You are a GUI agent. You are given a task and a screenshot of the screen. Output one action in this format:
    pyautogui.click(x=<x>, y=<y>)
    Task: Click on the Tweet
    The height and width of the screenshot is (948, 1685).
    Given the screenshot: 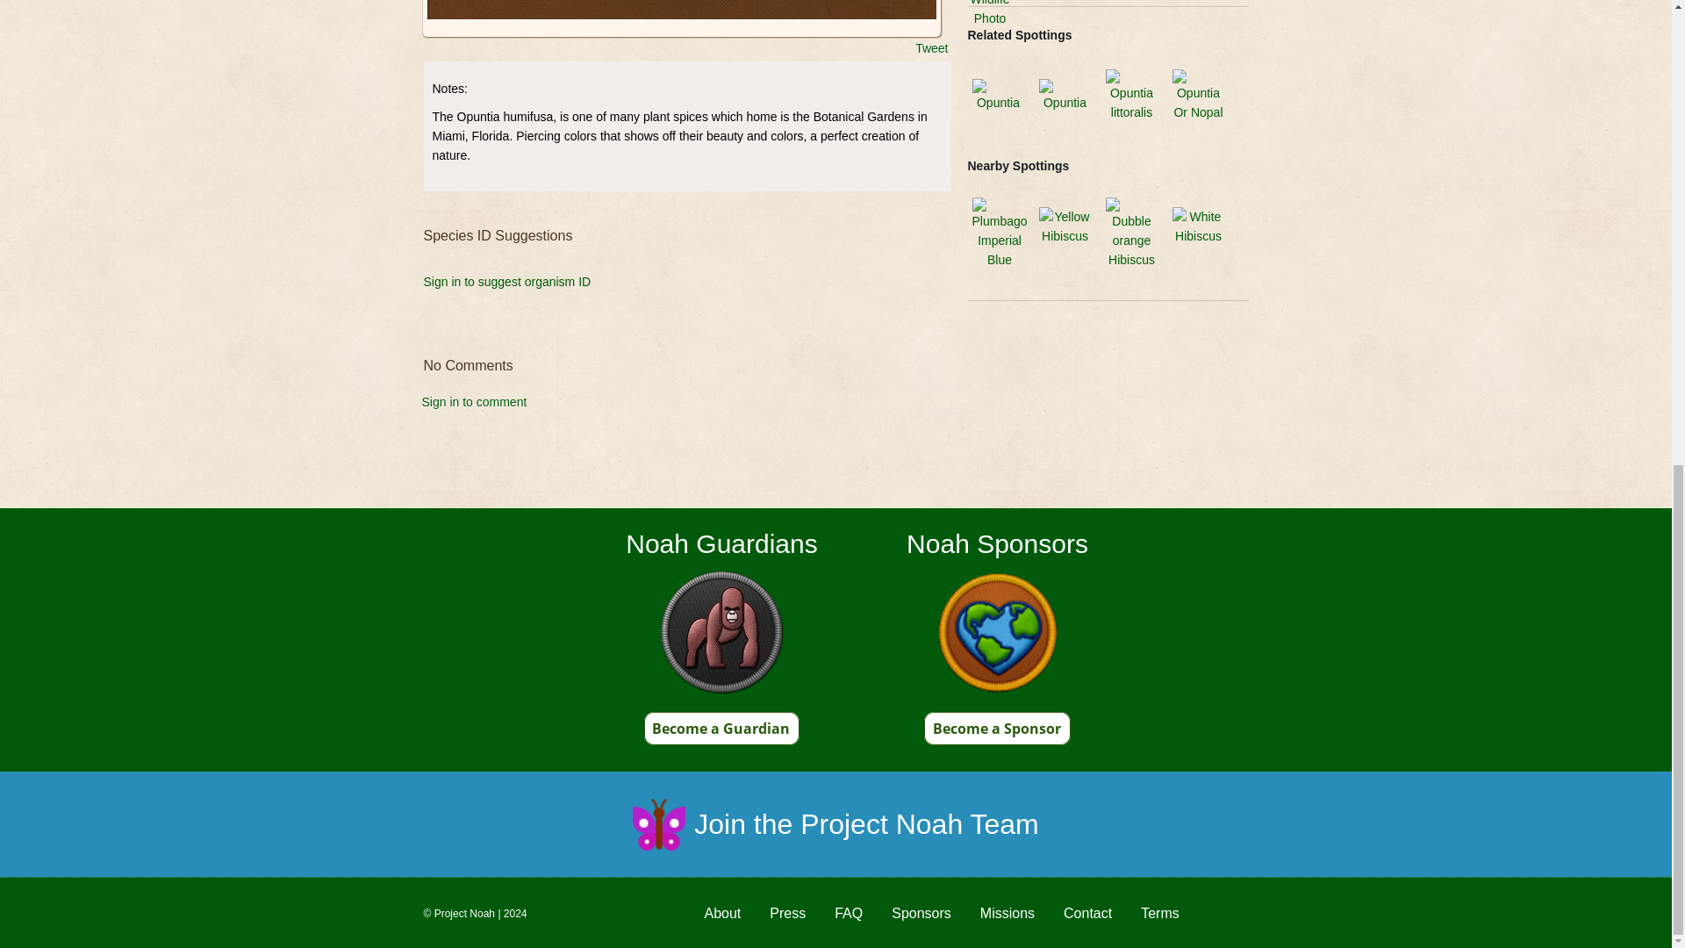 What is the action you would take?
    pyautogui.click(x=930, y=47)
    